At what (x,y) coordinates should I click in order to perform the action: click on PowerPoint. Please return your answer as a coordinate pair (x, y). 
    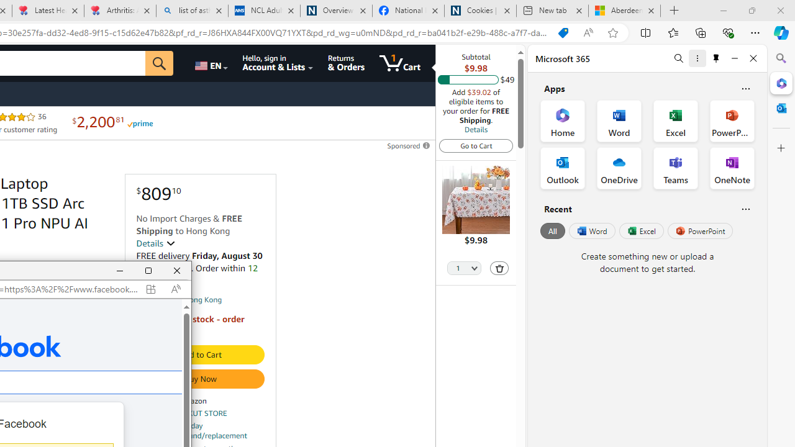
    Looking at the image, I should click on (700, 231).